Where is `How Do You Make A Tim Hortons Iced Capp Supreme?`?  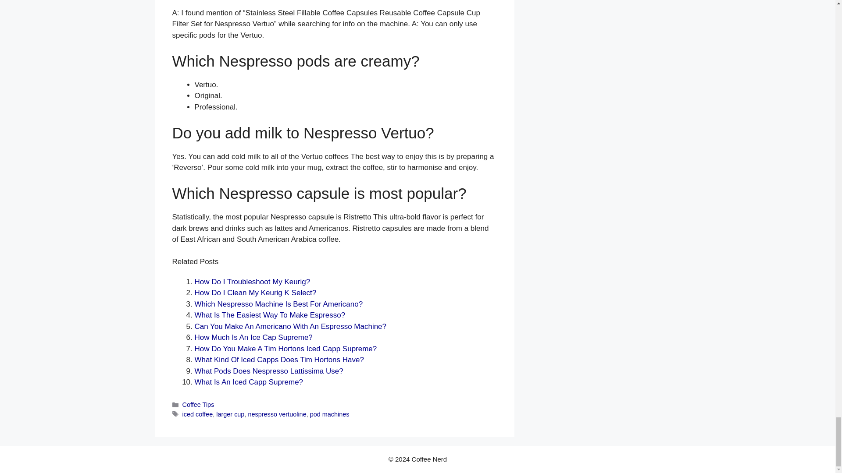 How Do You Make A Tim Hortons Iced Capp Supreme? is located at coordinates (286, 349).